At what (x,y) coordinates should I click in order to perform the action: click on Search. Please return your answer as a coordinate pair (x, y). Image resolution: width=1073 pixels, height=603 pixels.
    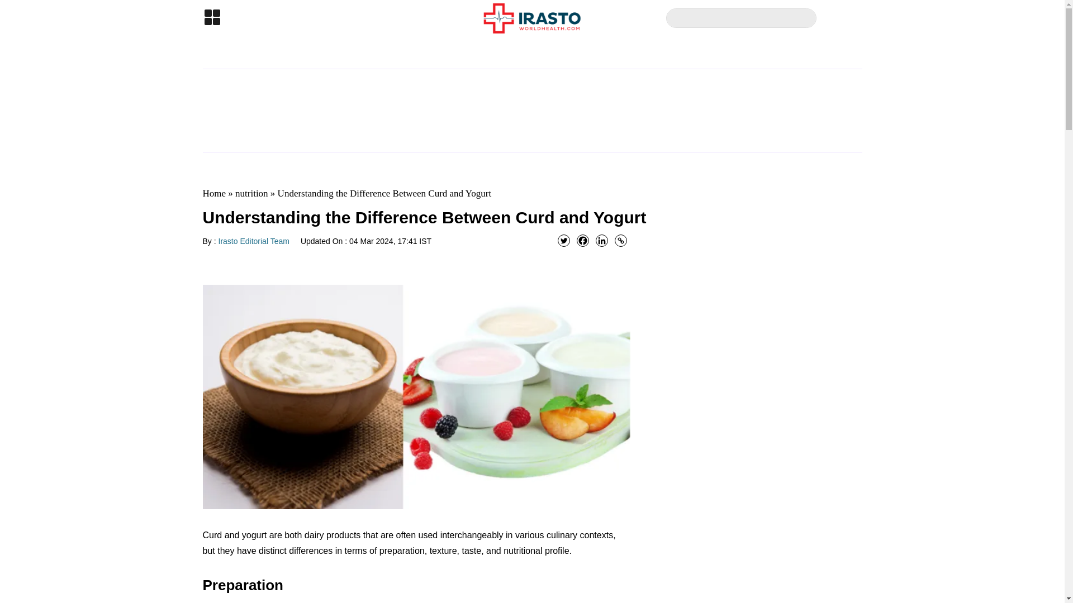
    Looking at the image, I should click on (810, 18).